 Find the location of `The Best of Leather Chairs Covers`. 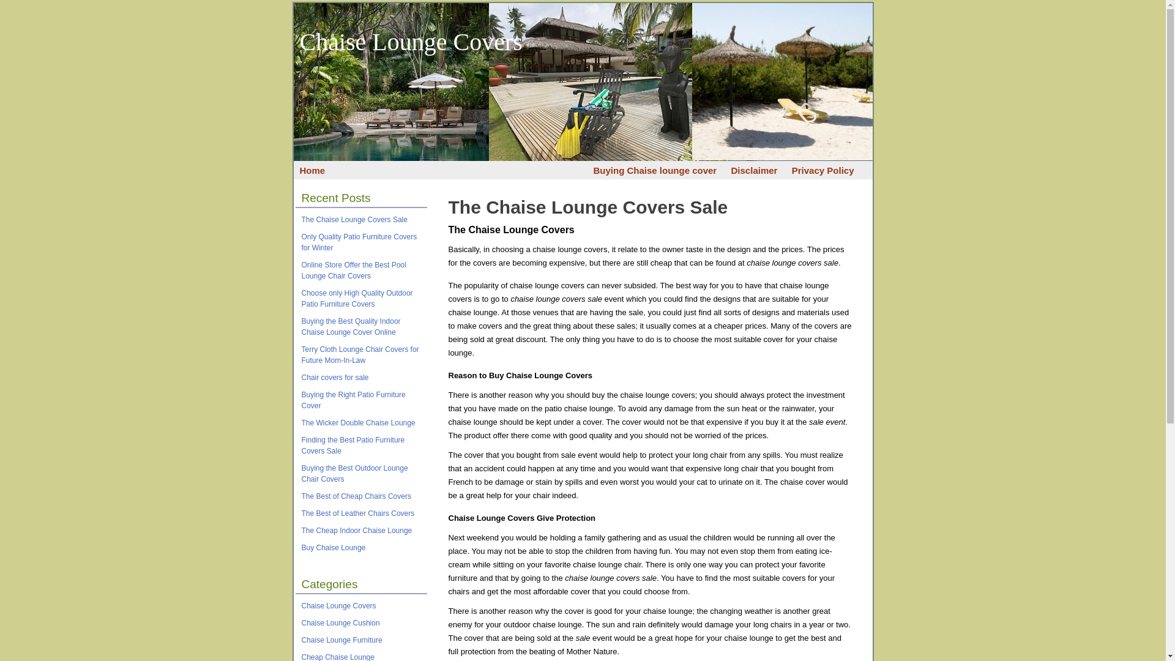

The Best of Leather Chairs Covers is located at coordinates (357, 513).